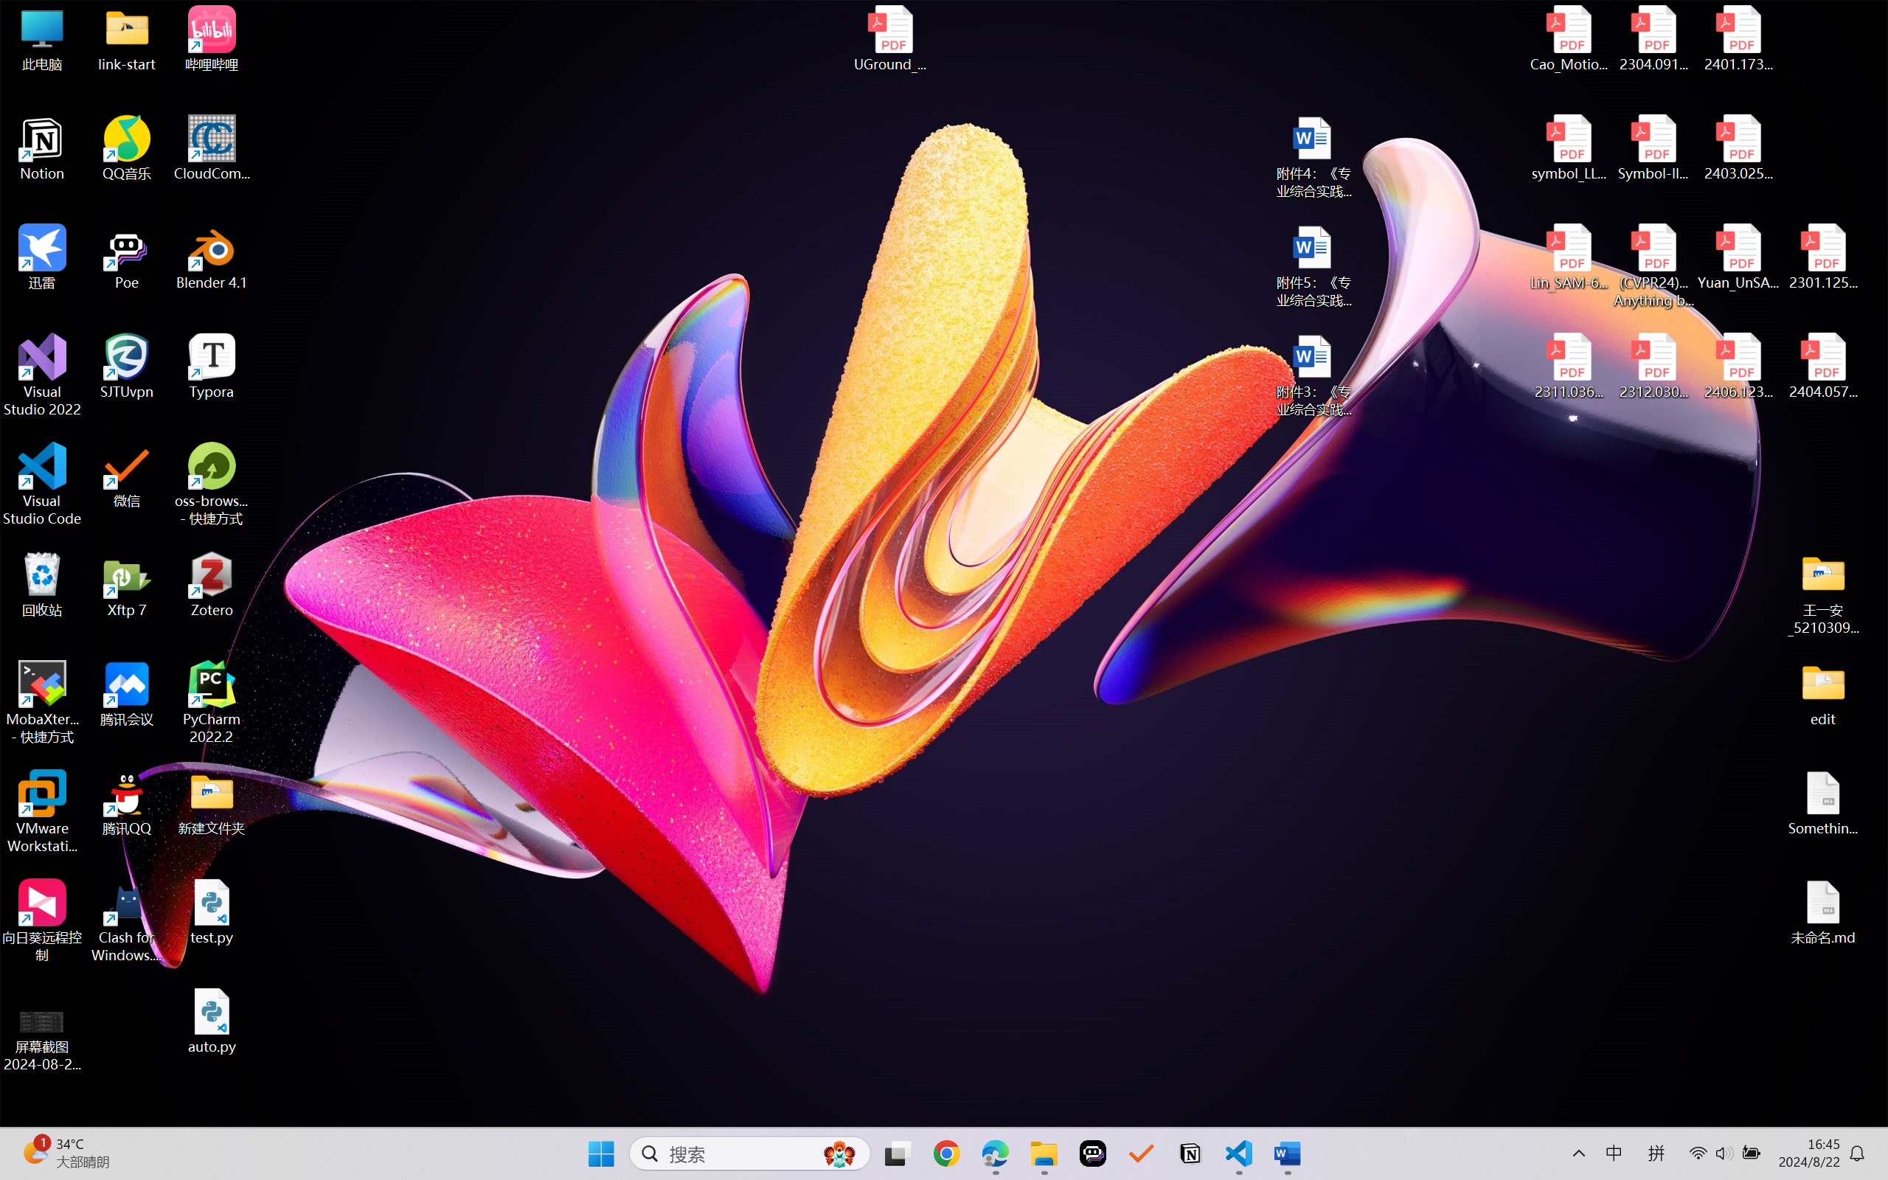  What do you see at coordinates (43, 484) in the screenshot?
I see `Visual Studio Code` at bounding box center [43, 484].